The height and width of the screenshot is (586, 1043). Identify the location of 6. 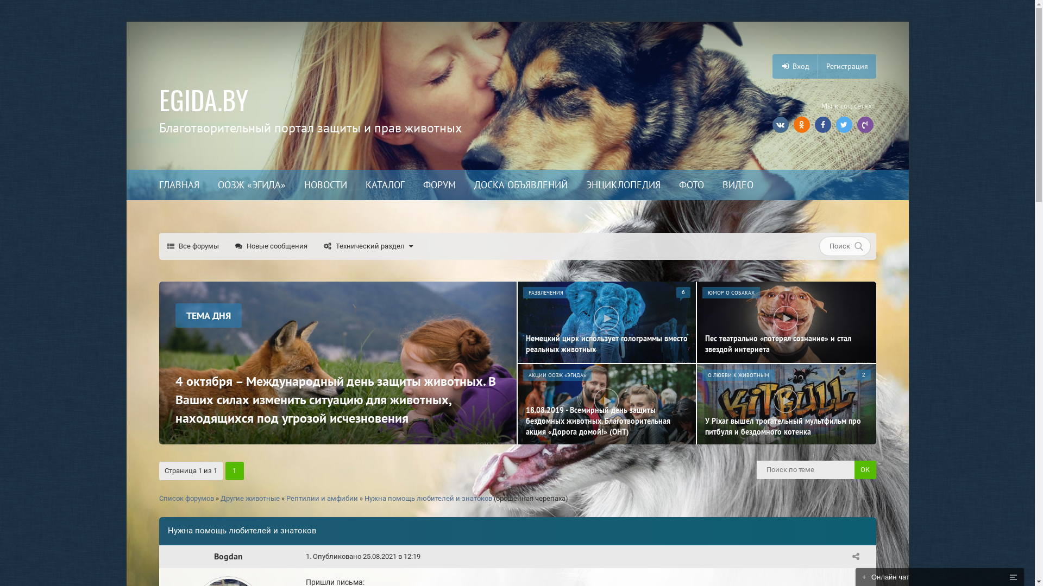
(683, 292).